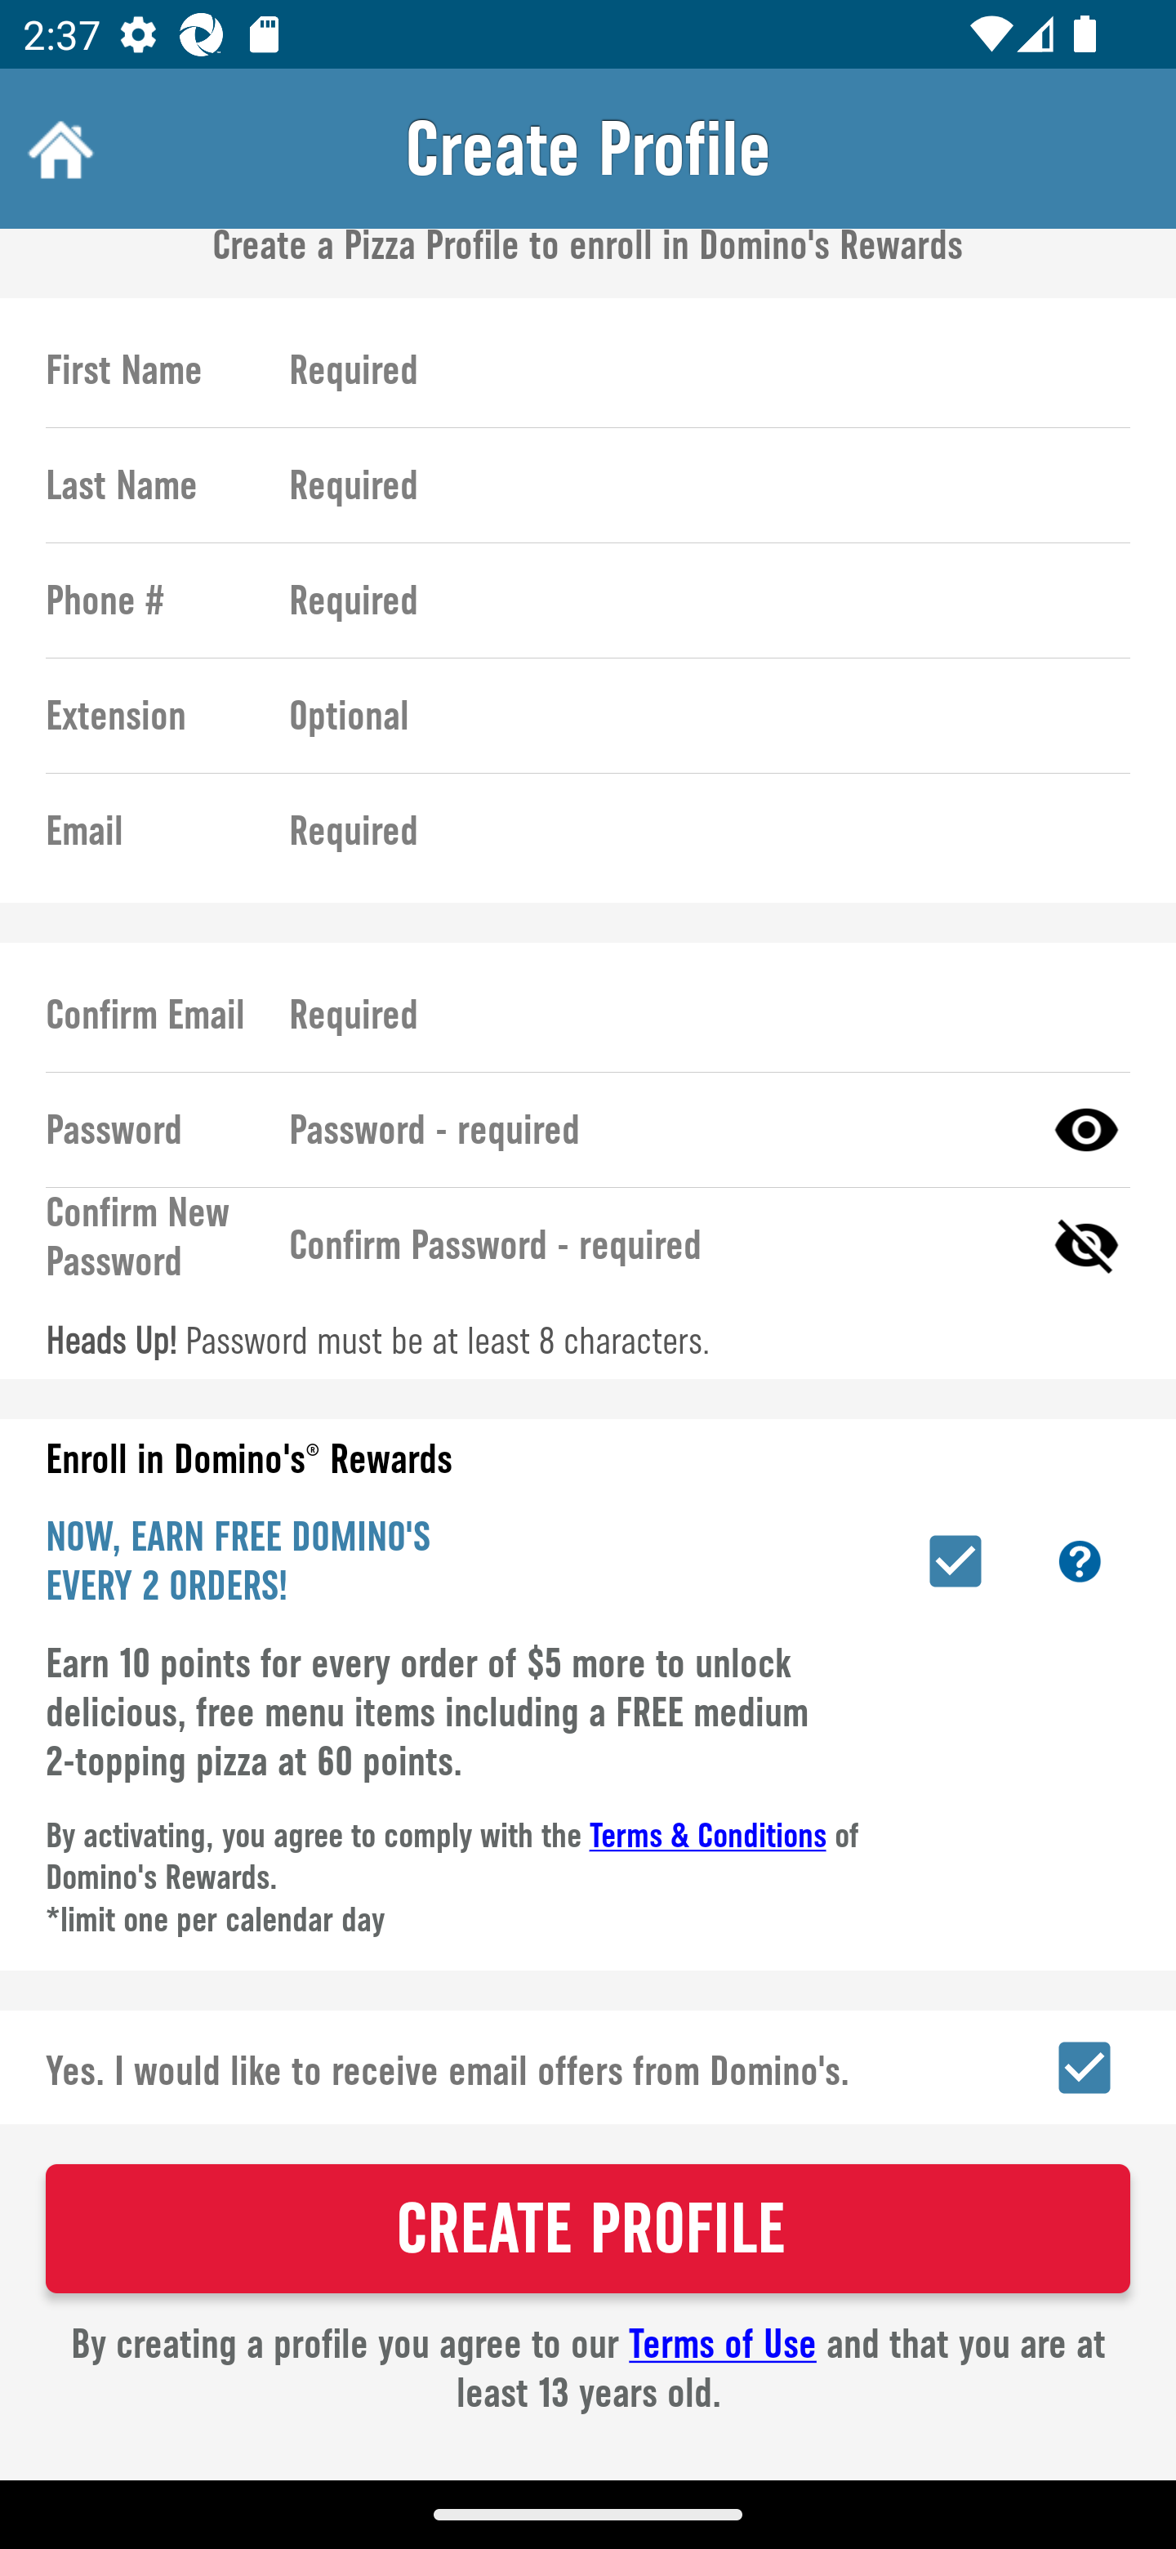 The width and height of the screenshot is (1176, 2549). Describe the element at coordinates (652, 1245) in the screenshot. I see `Confirm Password - required` at that location.